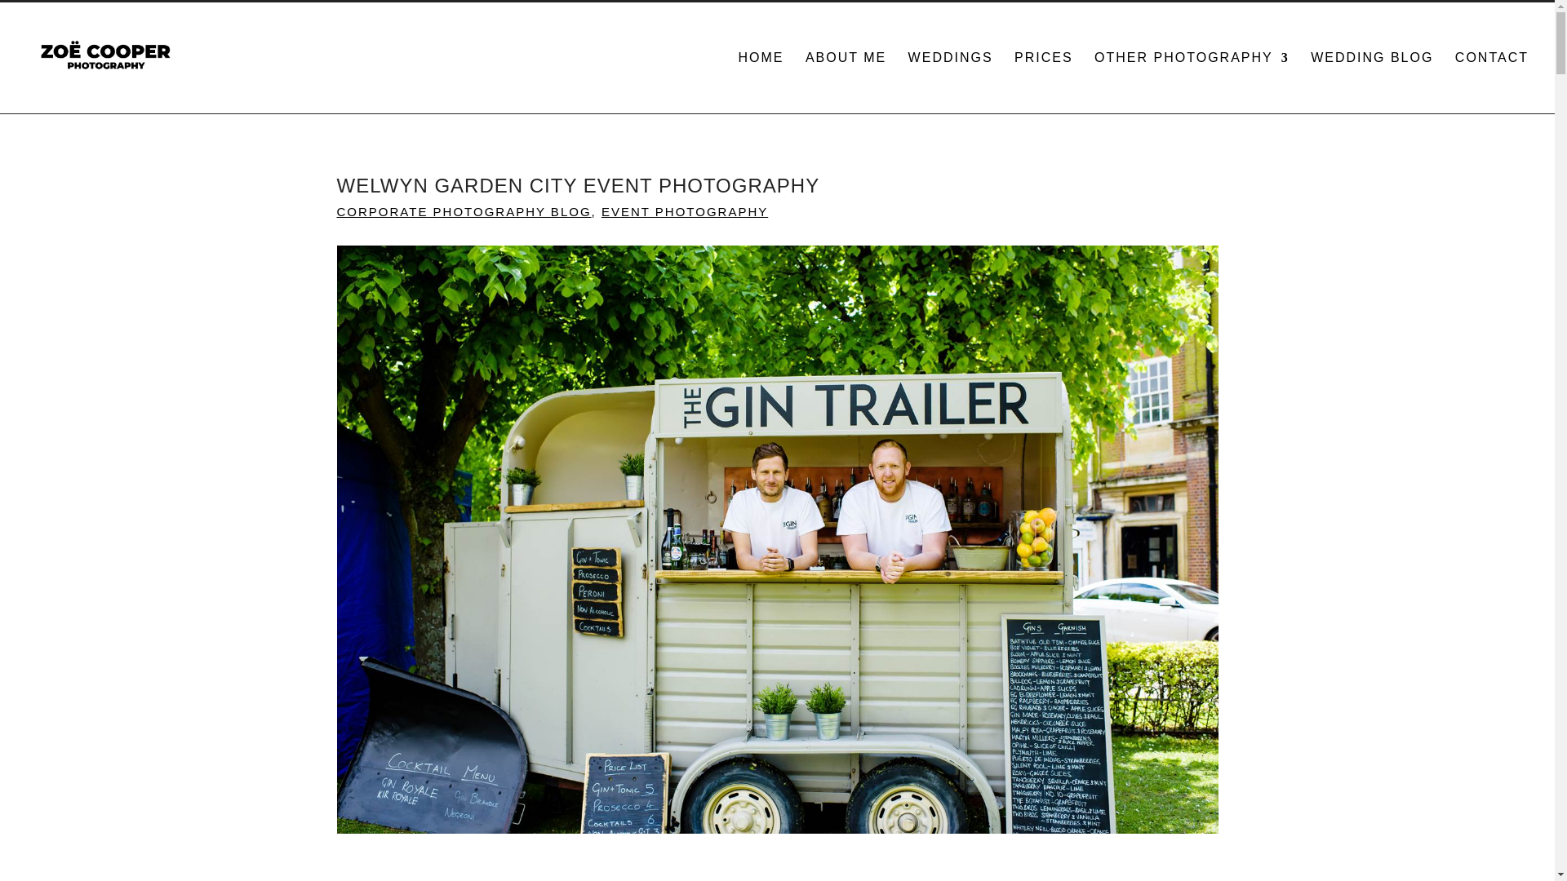 This screenshot has width=1567, height=881. I want to click on CORPORATE PHOTOGRAPHY BLOG, so click(464, 210).